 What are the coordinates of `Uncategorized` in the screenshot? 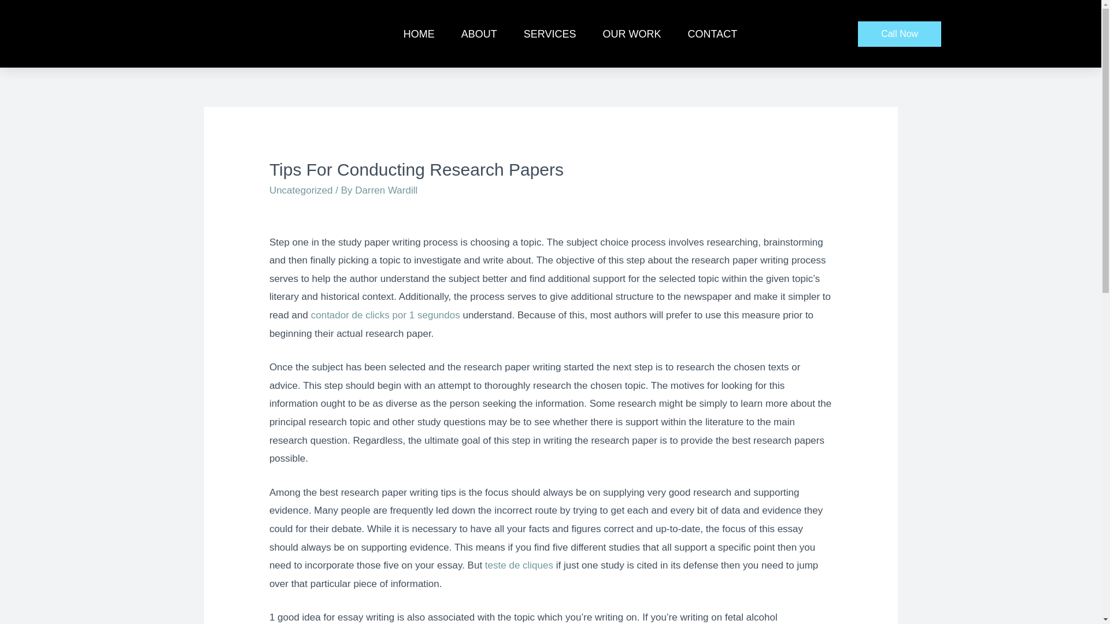 It's located at (301, 190).